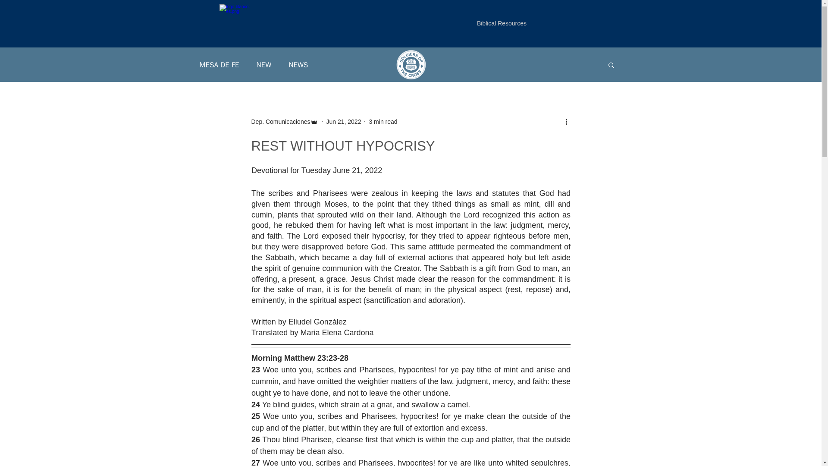 This screenshot has height=466, width=828. Describe the element at coordinates (383, 122) in the screenshot. I see `3 min read` at that location.